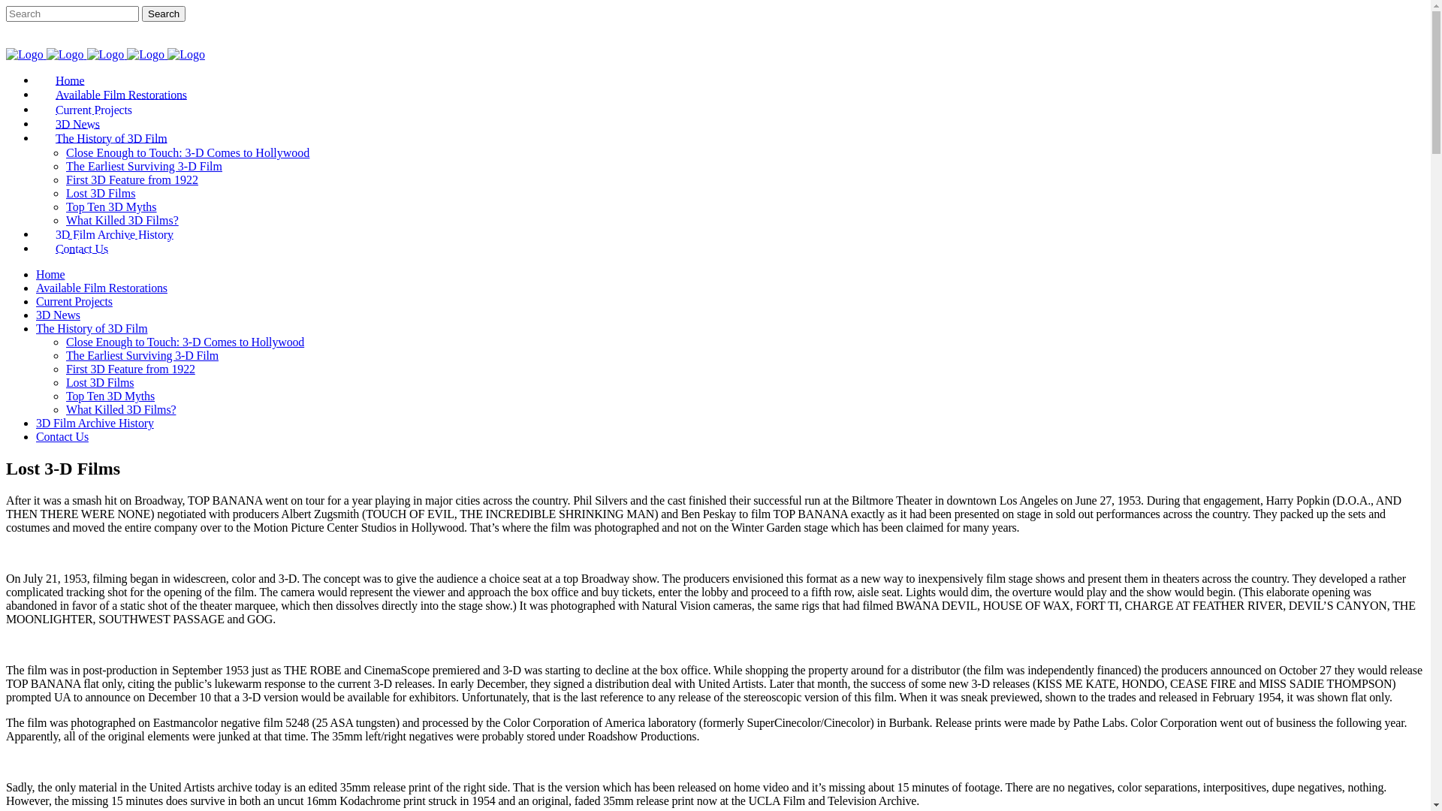 The height and width of the screenshot is (811, 1442). I want to click on First 3D Feature from 1922, so click(131, 369).